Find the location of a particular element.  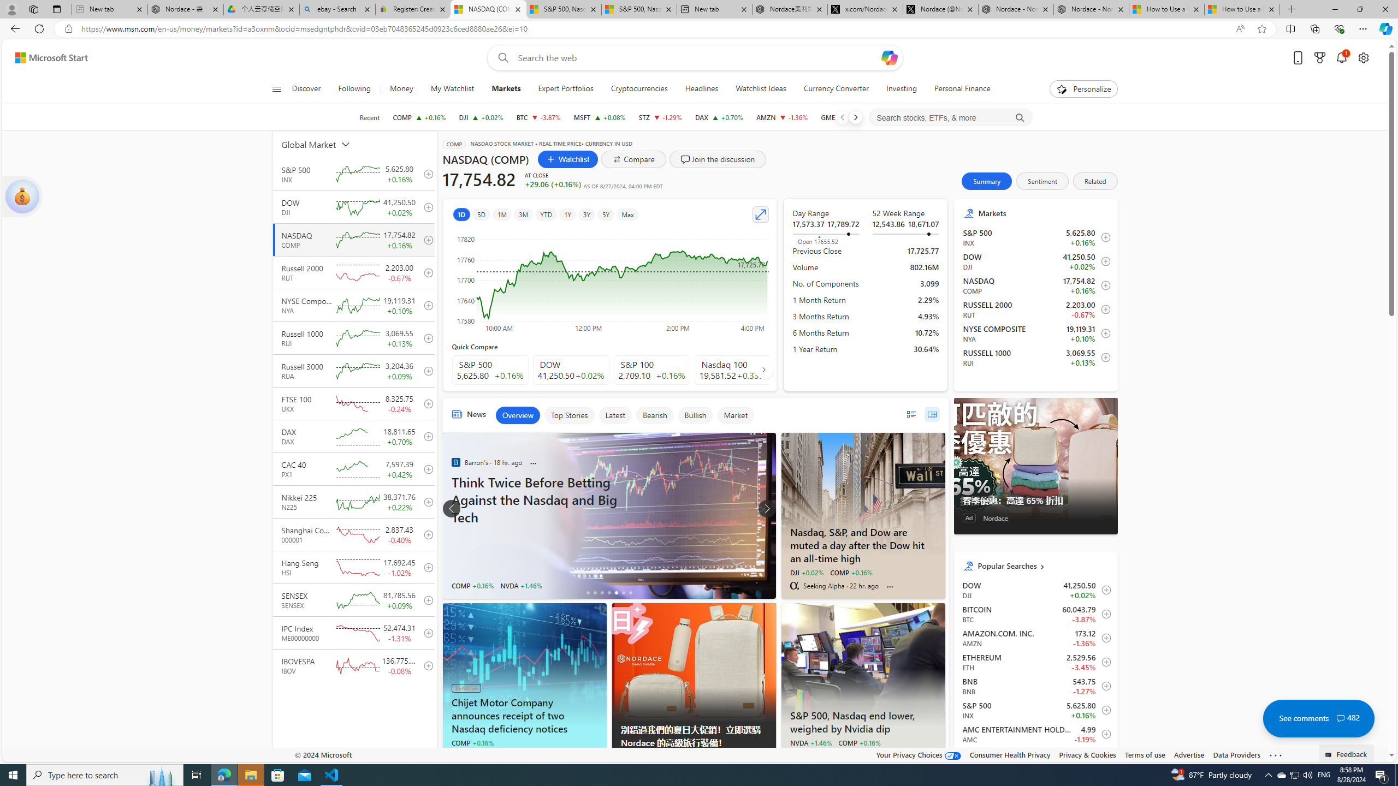

5Y is located at coordinates (606, 214).